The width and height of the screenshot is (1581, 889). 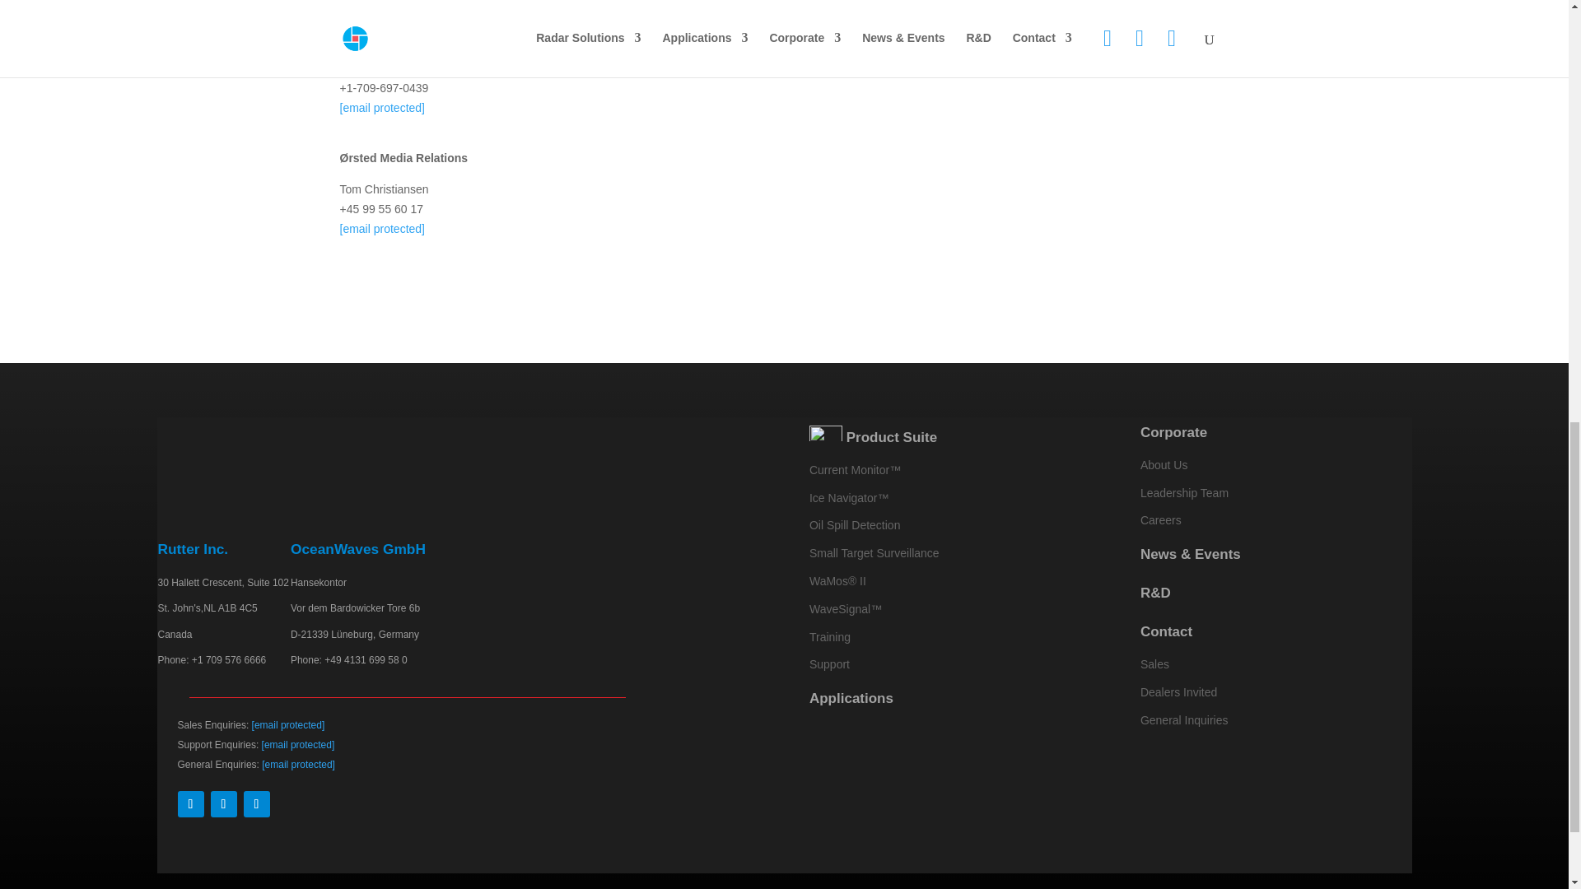 What do you see at coordinates (257, 803) in the screenshot?
I see `Follow on X` at bounding box center [257, 803].